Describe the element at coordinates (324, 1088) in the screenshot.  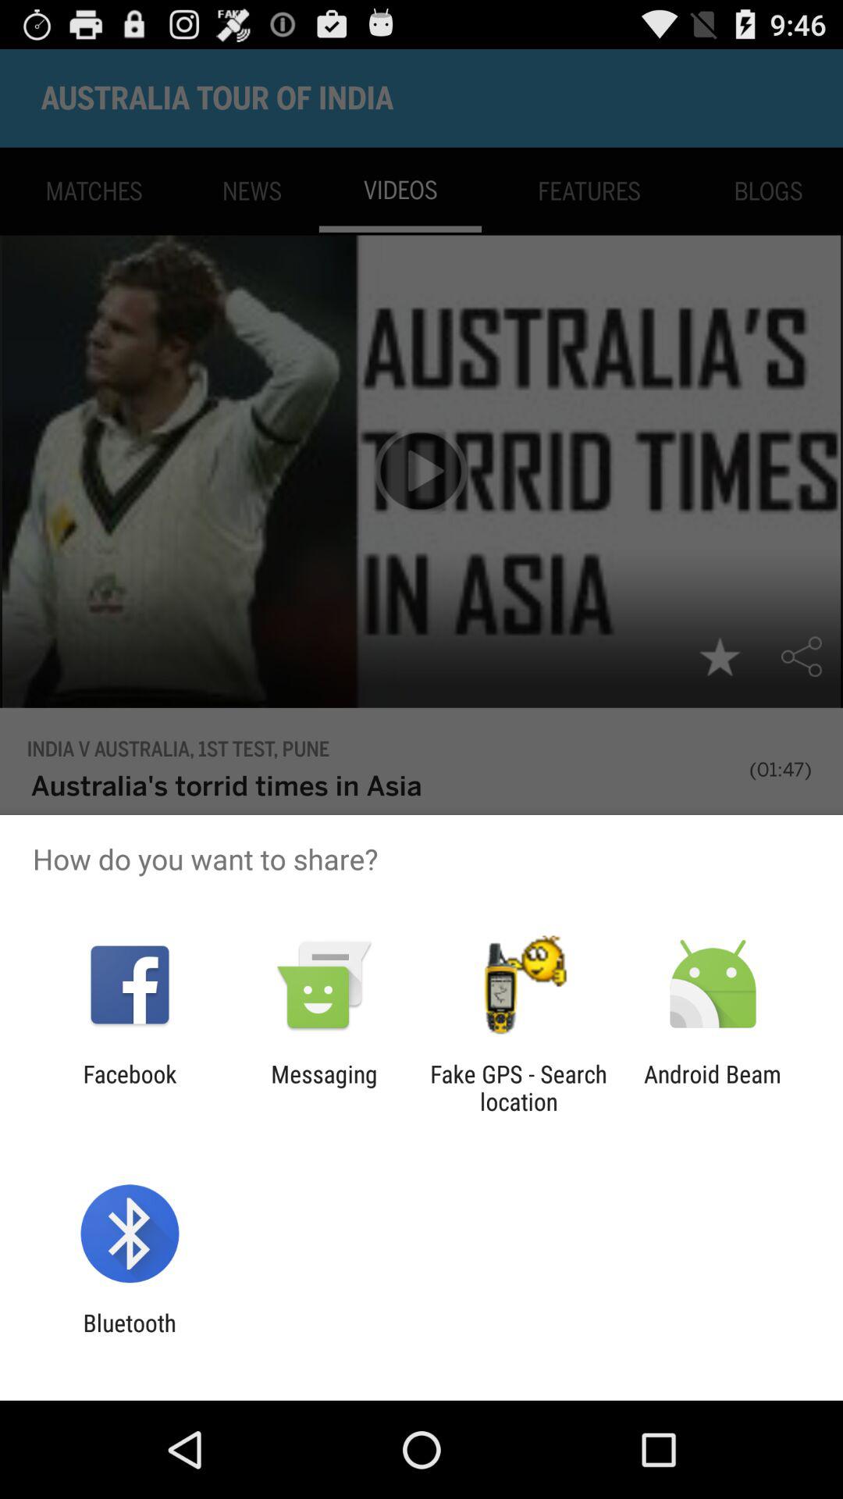
I see `turn off the item next to fake gps search item` at that location.